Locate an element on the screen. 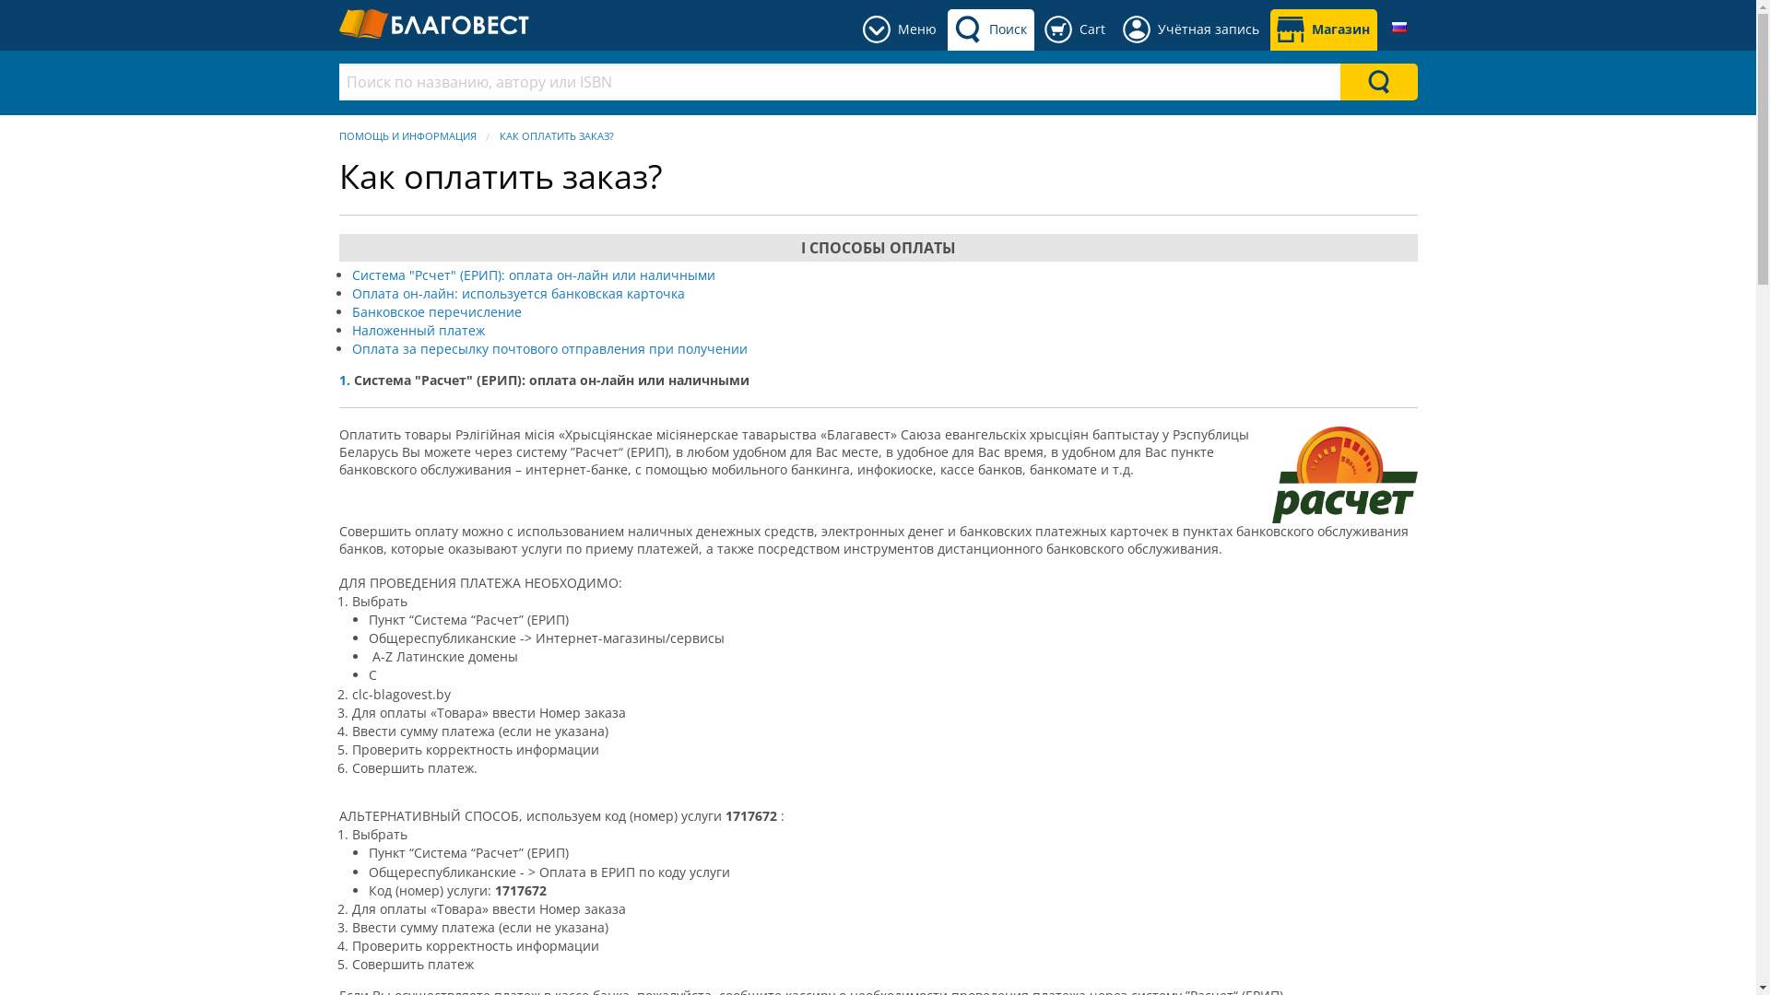 The image size is (1770, 995). 1. is located at coordinates (345, 380).